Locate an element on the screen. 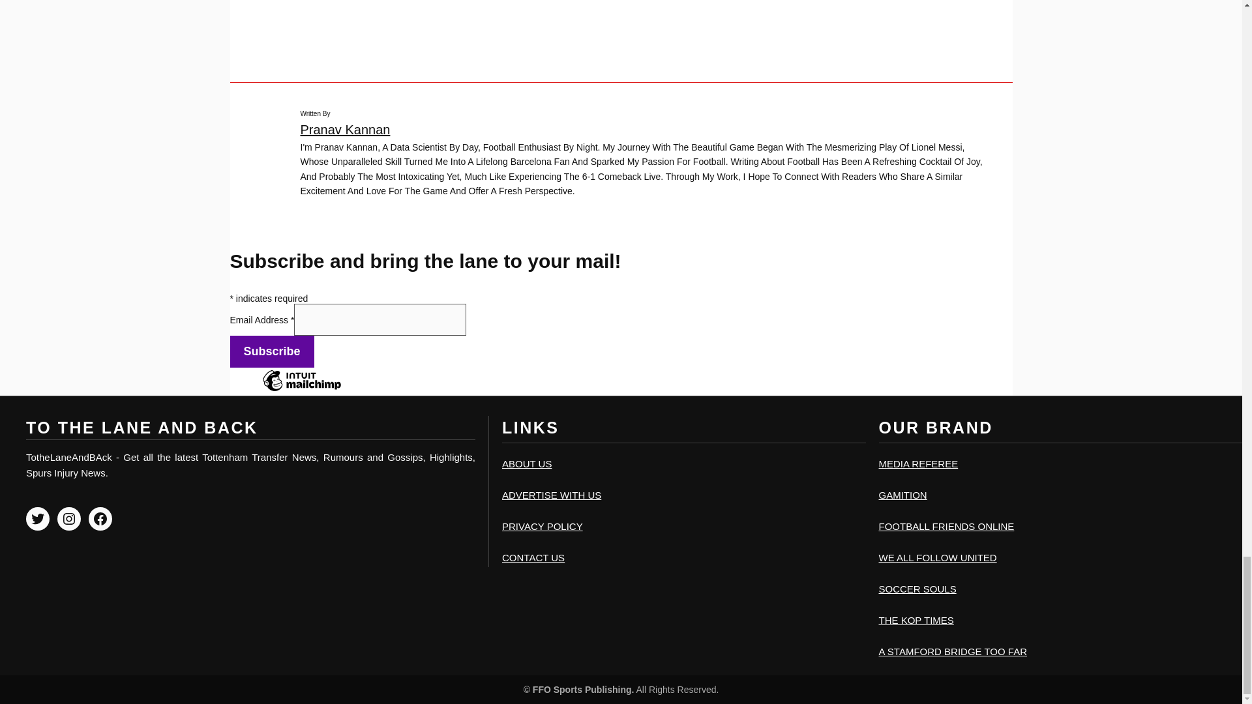  Subscribe is located at coordinates (271, 351).